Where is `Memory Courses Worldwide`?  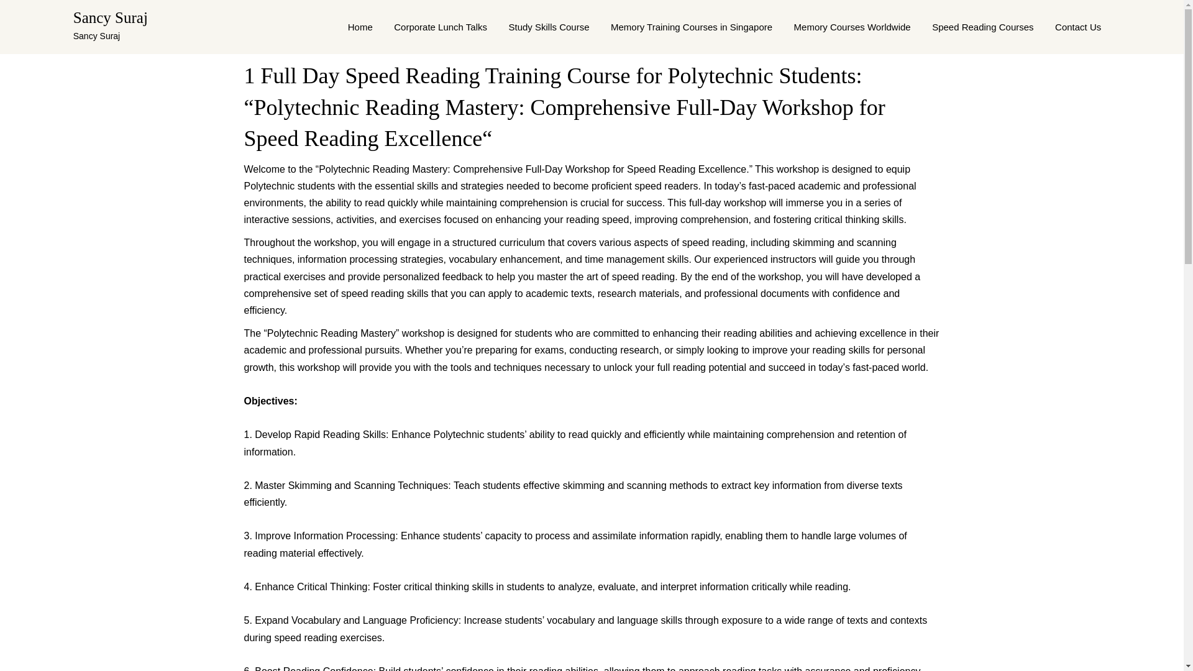
Memory Courses Worldwide is located at coordinates (852, 27).